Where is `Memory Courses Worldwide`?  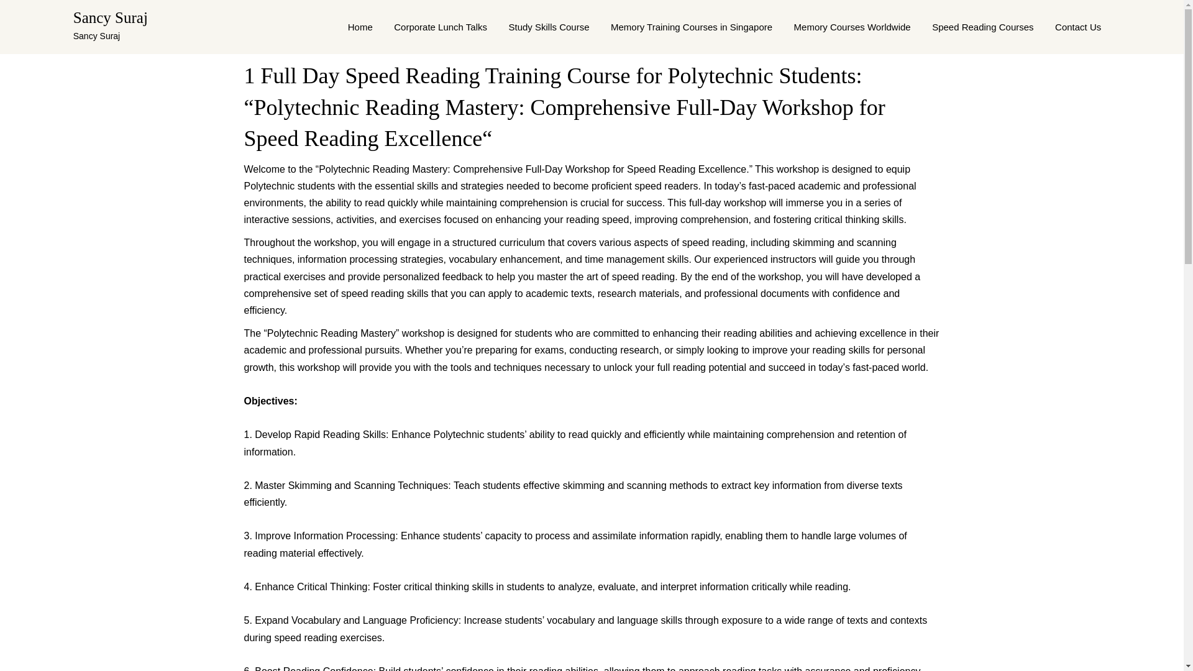
Memory Courses Worldwide is located at coordinates (852, 27).